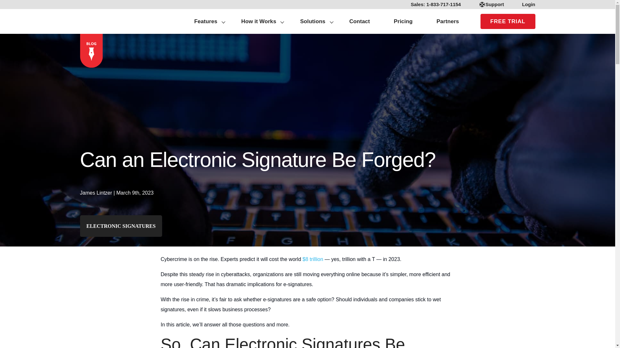  What do you see at coordinates (448, 21) in the screenshot?
I see `Partners` at bounding box center [448, 21].